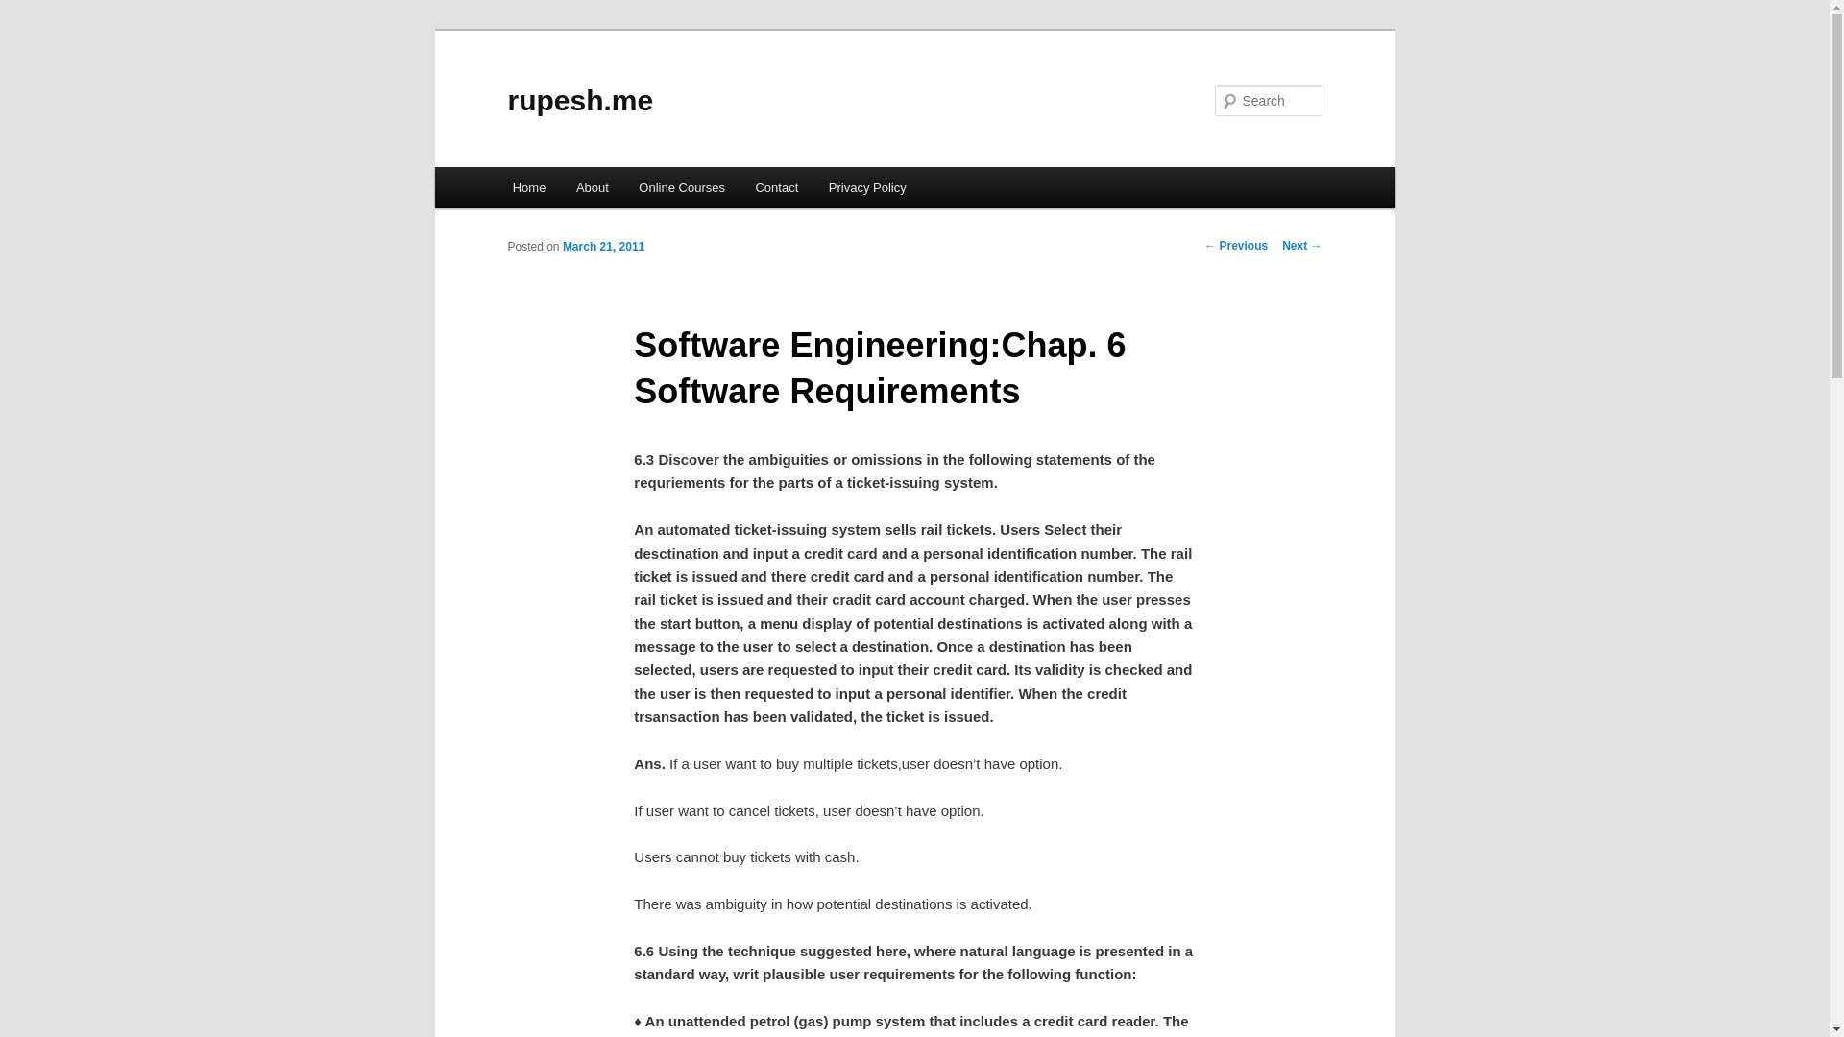  What do you see at coordinates (528, 187) in the screenshot?
I see `Home` at bounding box center [528, 187].